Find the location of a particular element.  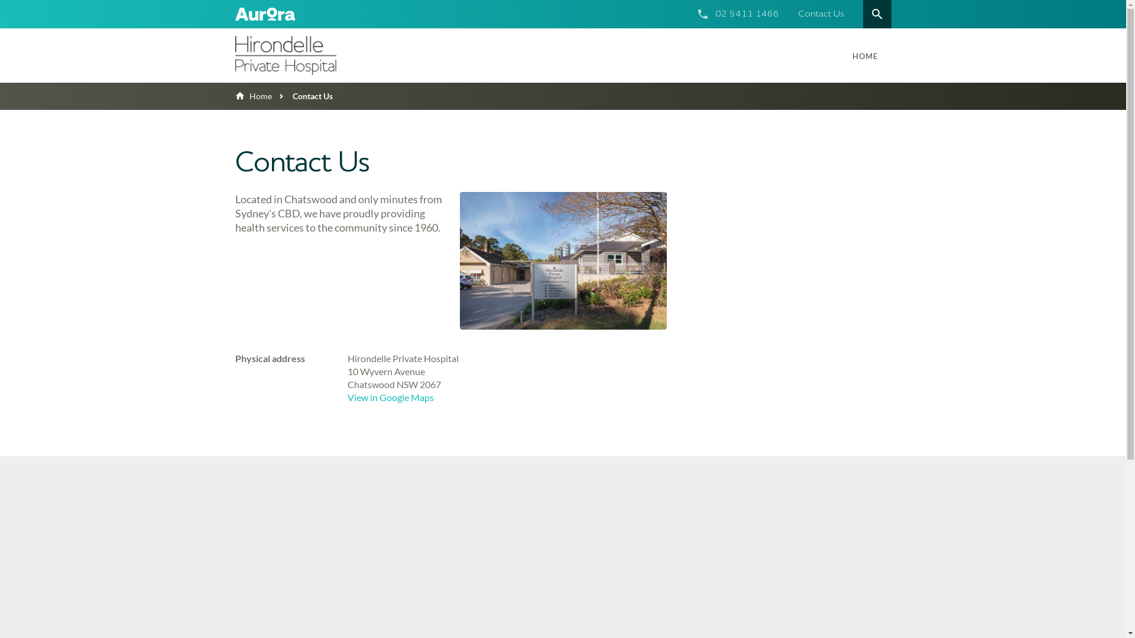

HOME is located at coordinates (865, 56).